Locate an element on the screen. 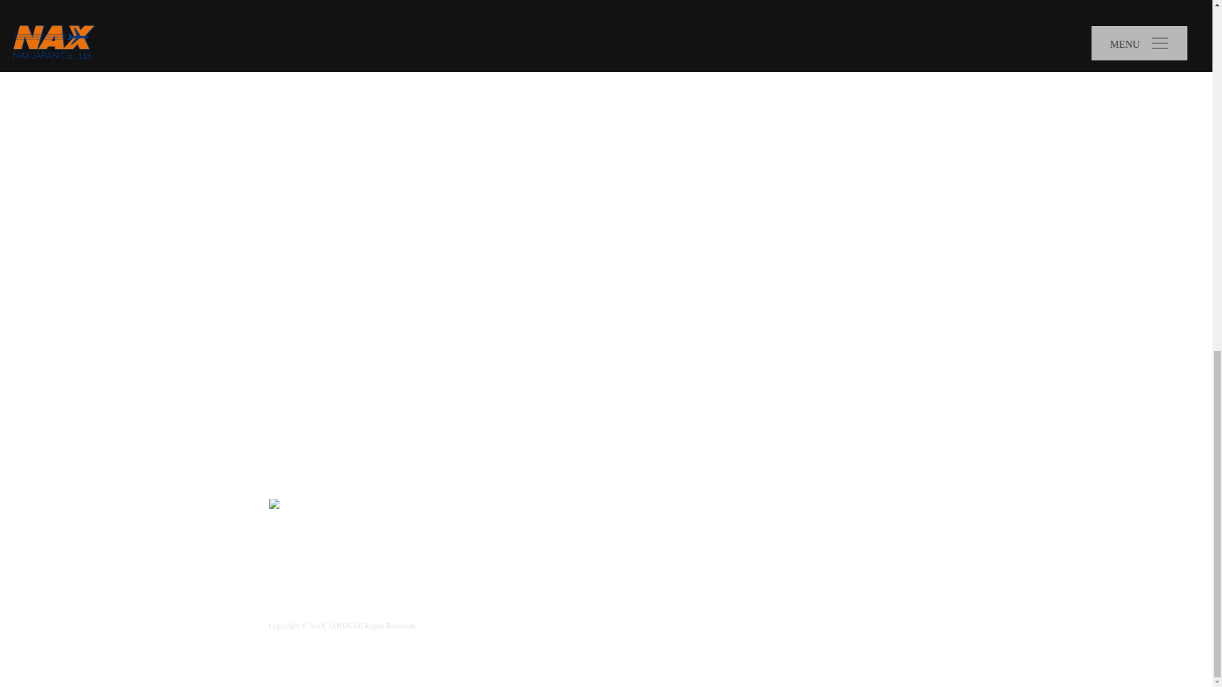  NEWS is located at coordinates (657, 505).